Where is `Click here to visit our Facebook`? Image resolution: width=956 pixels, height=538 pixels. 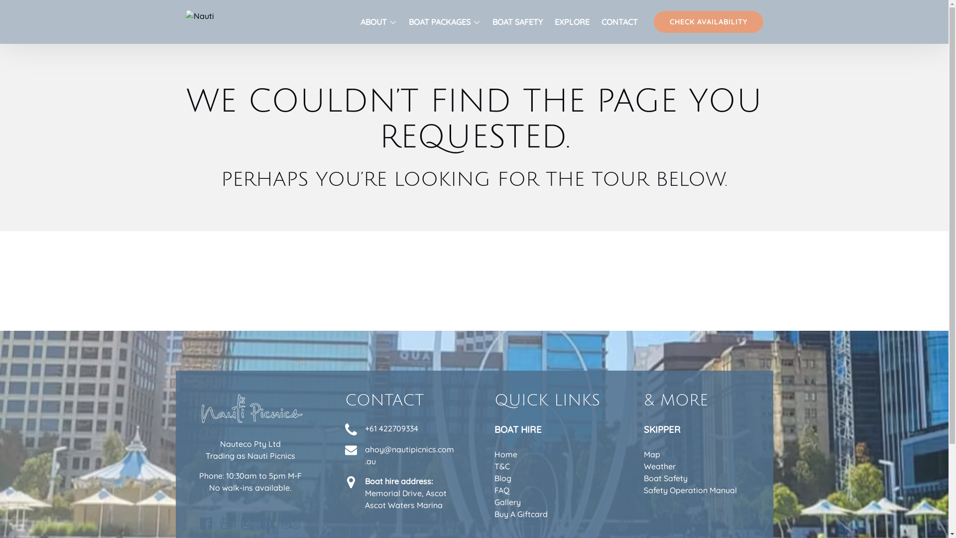
Click here to visit our Facebook is located at coordinates (206, 524).